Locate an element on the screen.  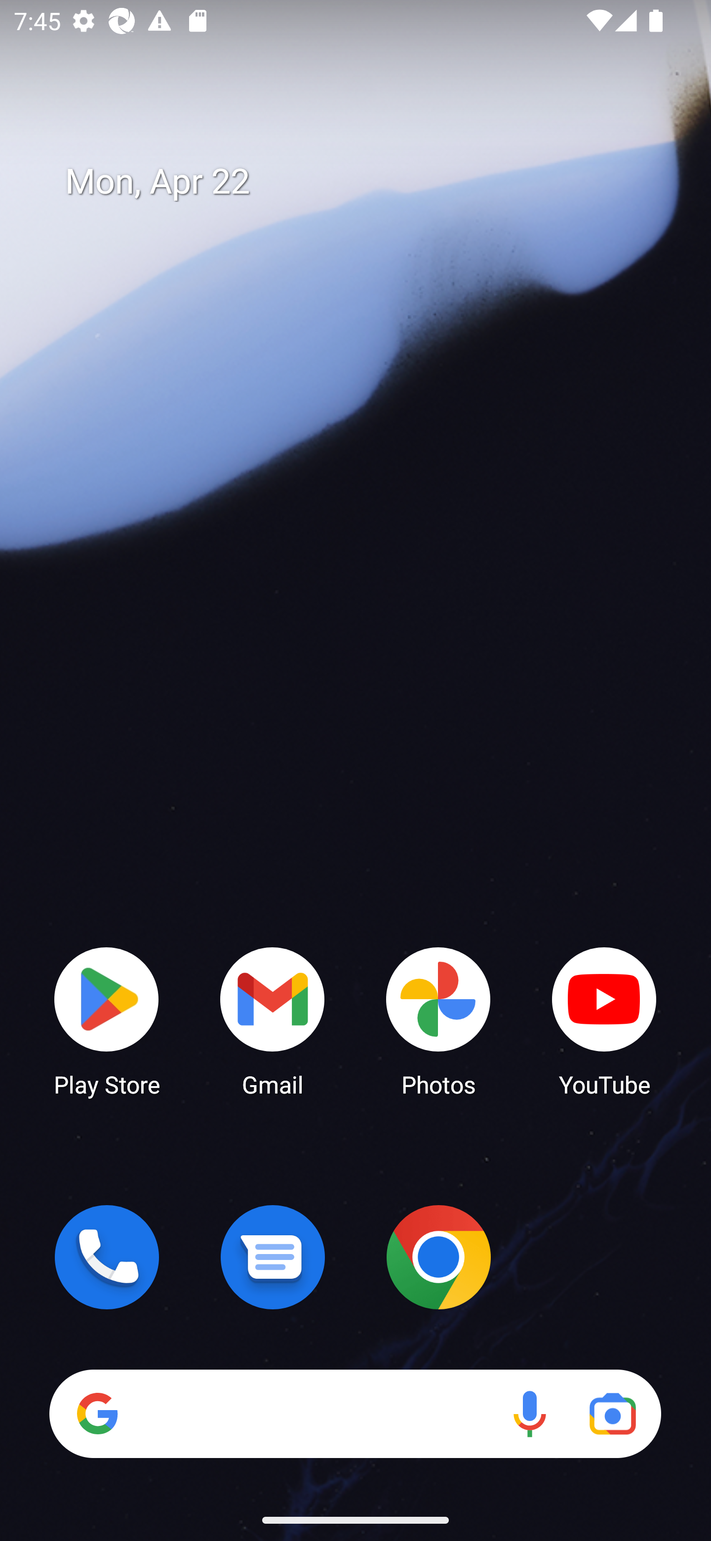
Google Lens is located at coordinates (612, 1414).